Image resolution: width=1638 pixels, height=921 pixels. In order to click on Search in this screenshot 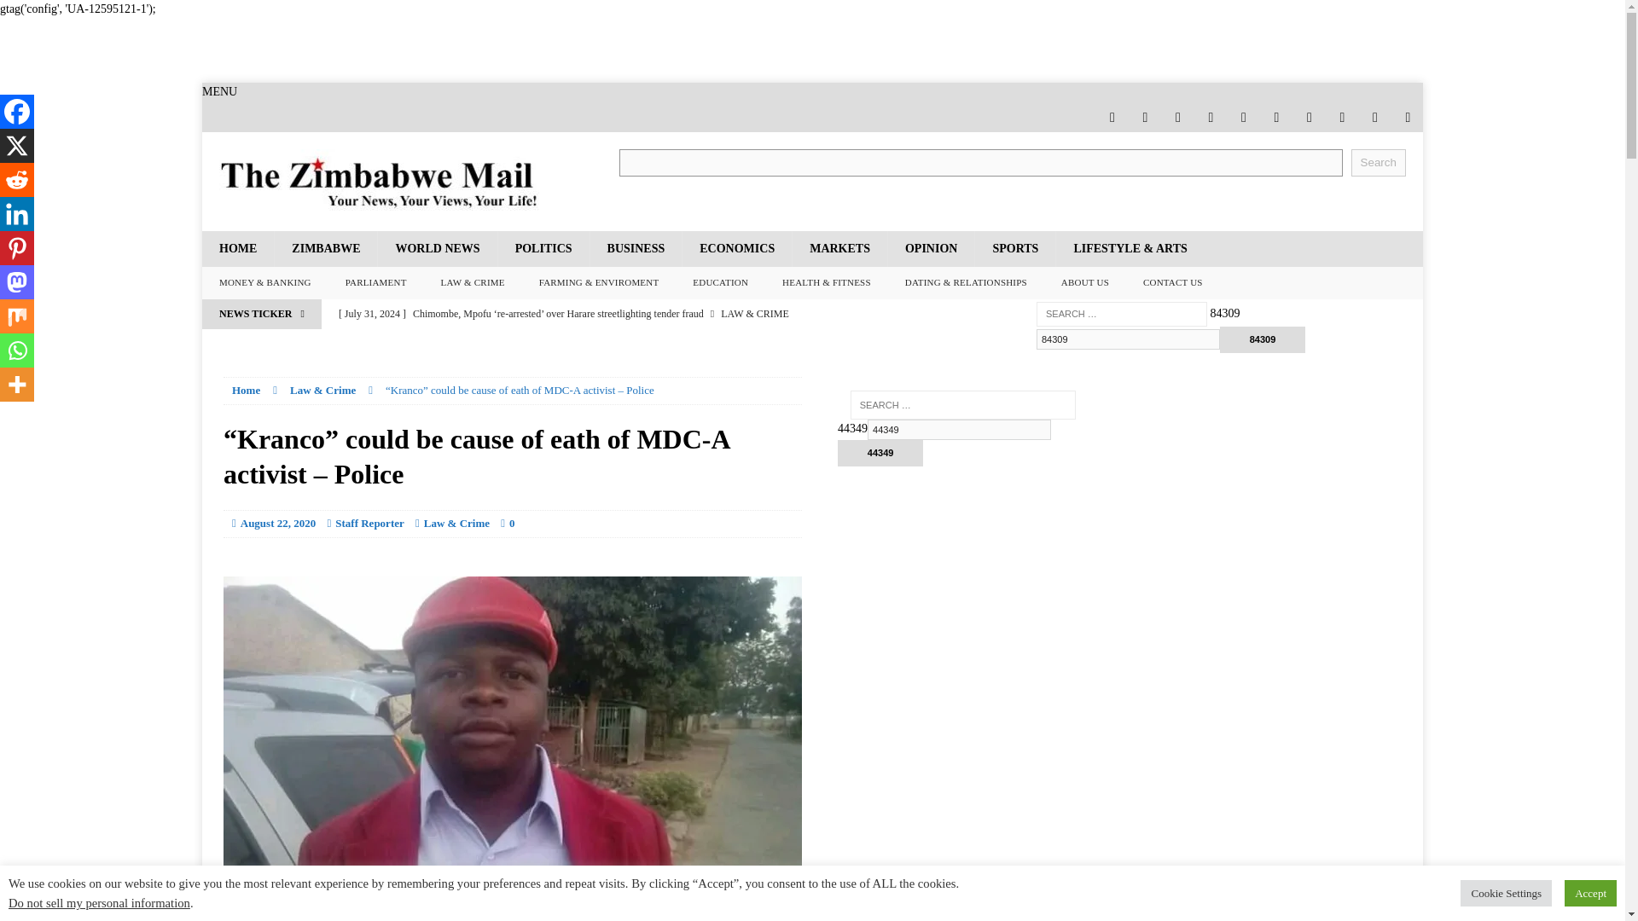, I will do `click(1379, 162)`.